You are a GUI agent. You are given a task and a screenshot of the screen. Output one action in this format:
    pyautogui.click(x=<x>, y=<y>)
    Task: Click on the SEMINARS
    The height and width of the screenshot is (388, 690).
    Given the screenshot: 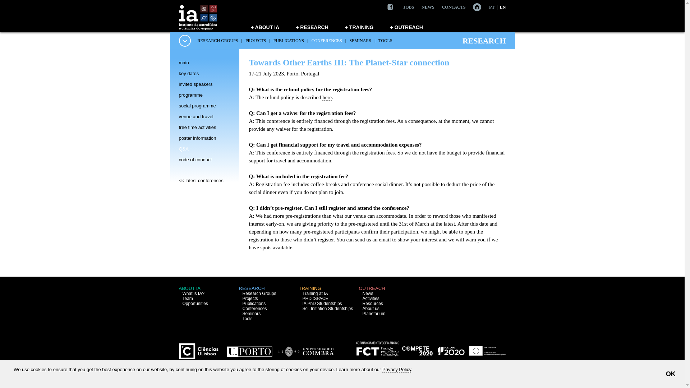 What is the action you would take?
    pyautogui.click(x=360, y=40)
    